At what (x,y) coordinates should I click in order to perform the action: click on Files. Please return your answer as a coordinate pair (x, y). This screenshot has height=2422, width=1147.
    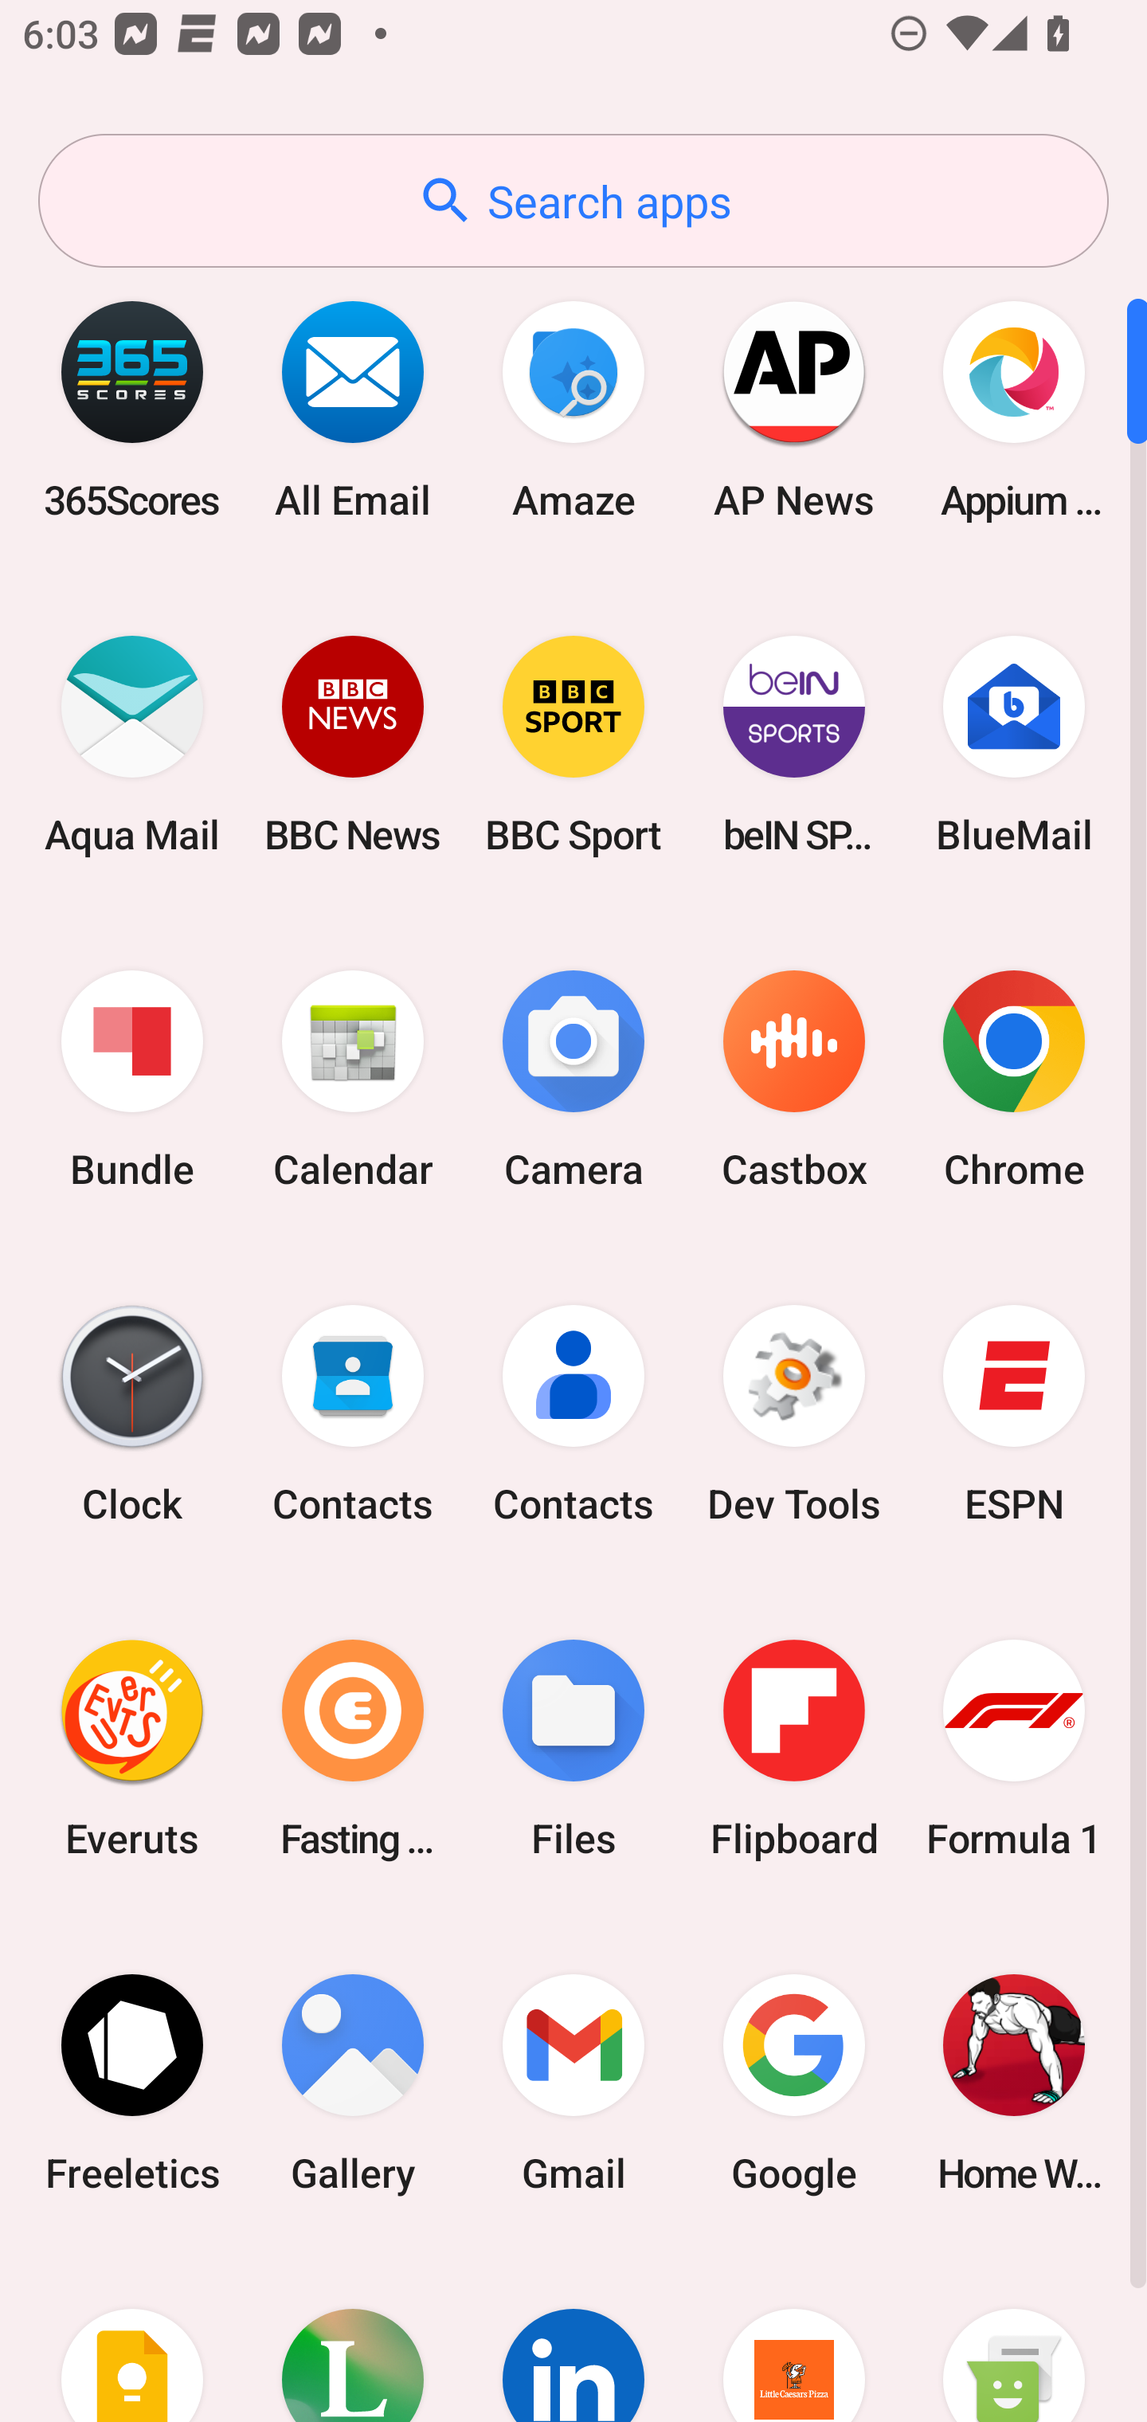
    Looking at the image, I should click on (573, 1748).